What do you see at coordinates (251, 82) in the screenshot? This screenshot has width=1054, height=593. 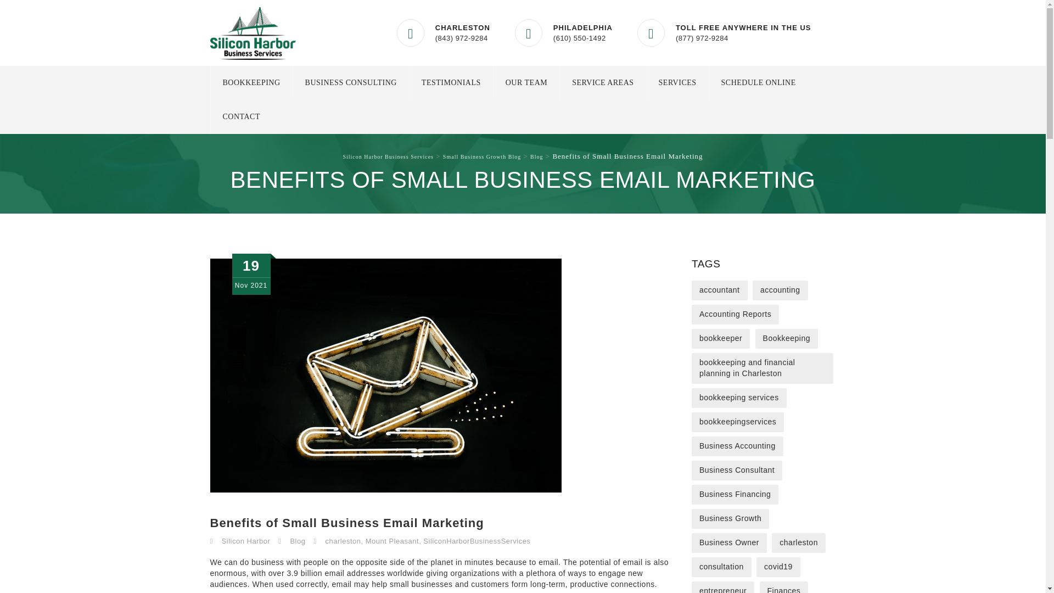 I see `BOOKKEEPING` at bounding box center [251, 82].